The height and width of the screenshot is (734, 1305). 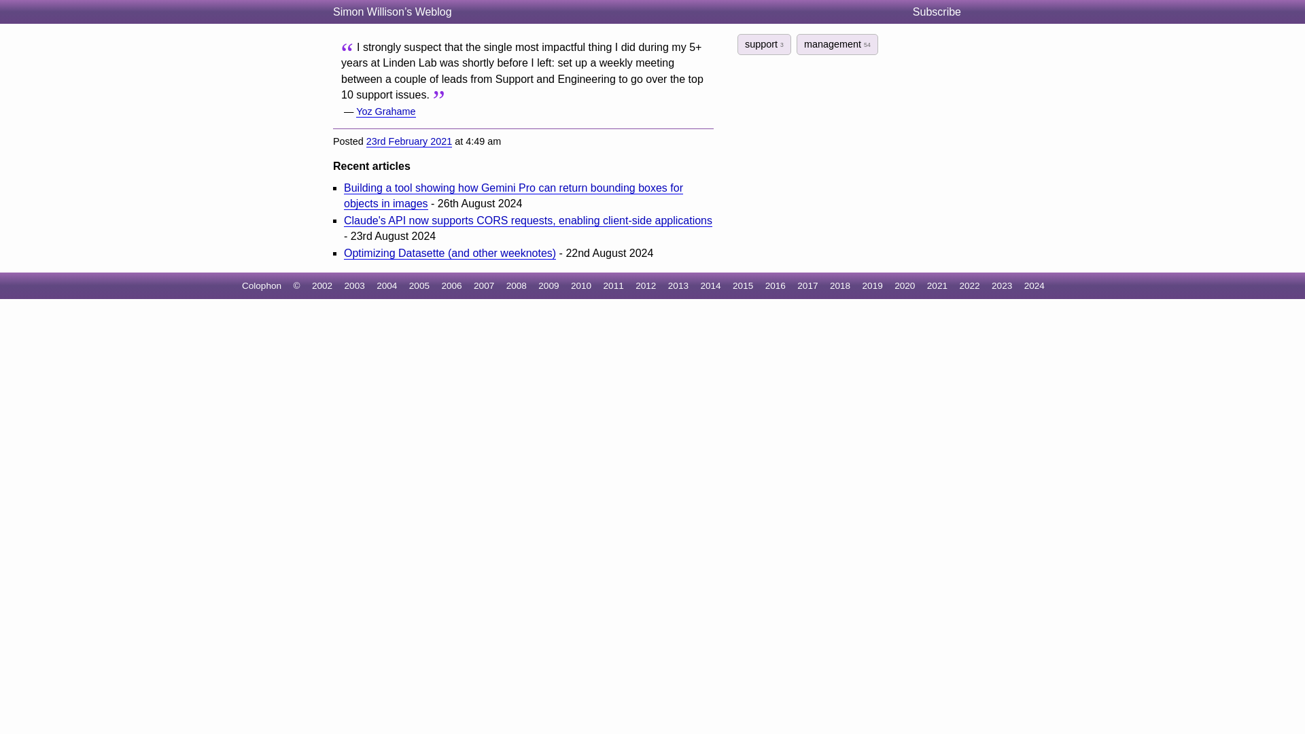 I want to click on support 3, so click(x=764, y=44).